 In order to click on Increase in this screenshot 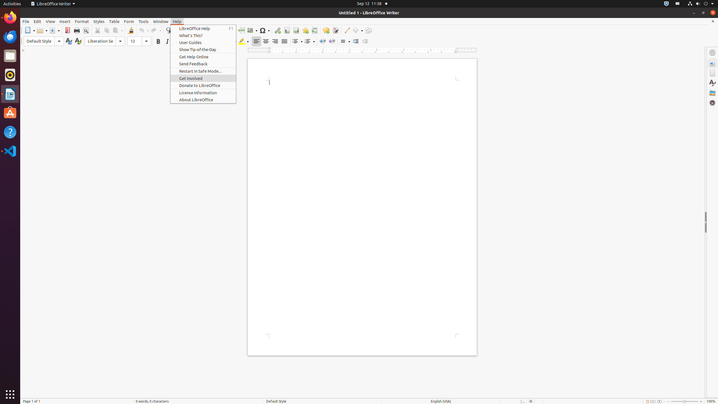, I will do `click(356, 42)`.